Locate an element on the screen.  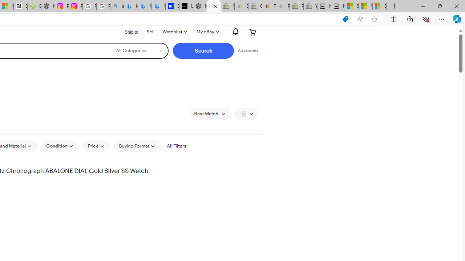
Descarga Driver Updater is located at coordinates (34, 7).